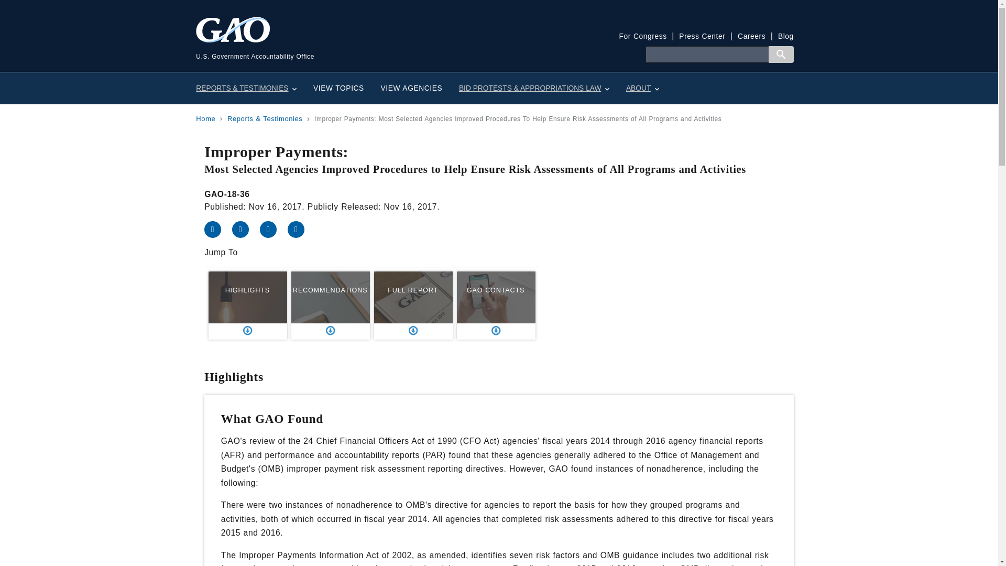 The width and height of the screenshot is (1006, 566). Describe the element at coordinates (274, 229) in the screenshot. I see `Share on LinkedIn` at that location.